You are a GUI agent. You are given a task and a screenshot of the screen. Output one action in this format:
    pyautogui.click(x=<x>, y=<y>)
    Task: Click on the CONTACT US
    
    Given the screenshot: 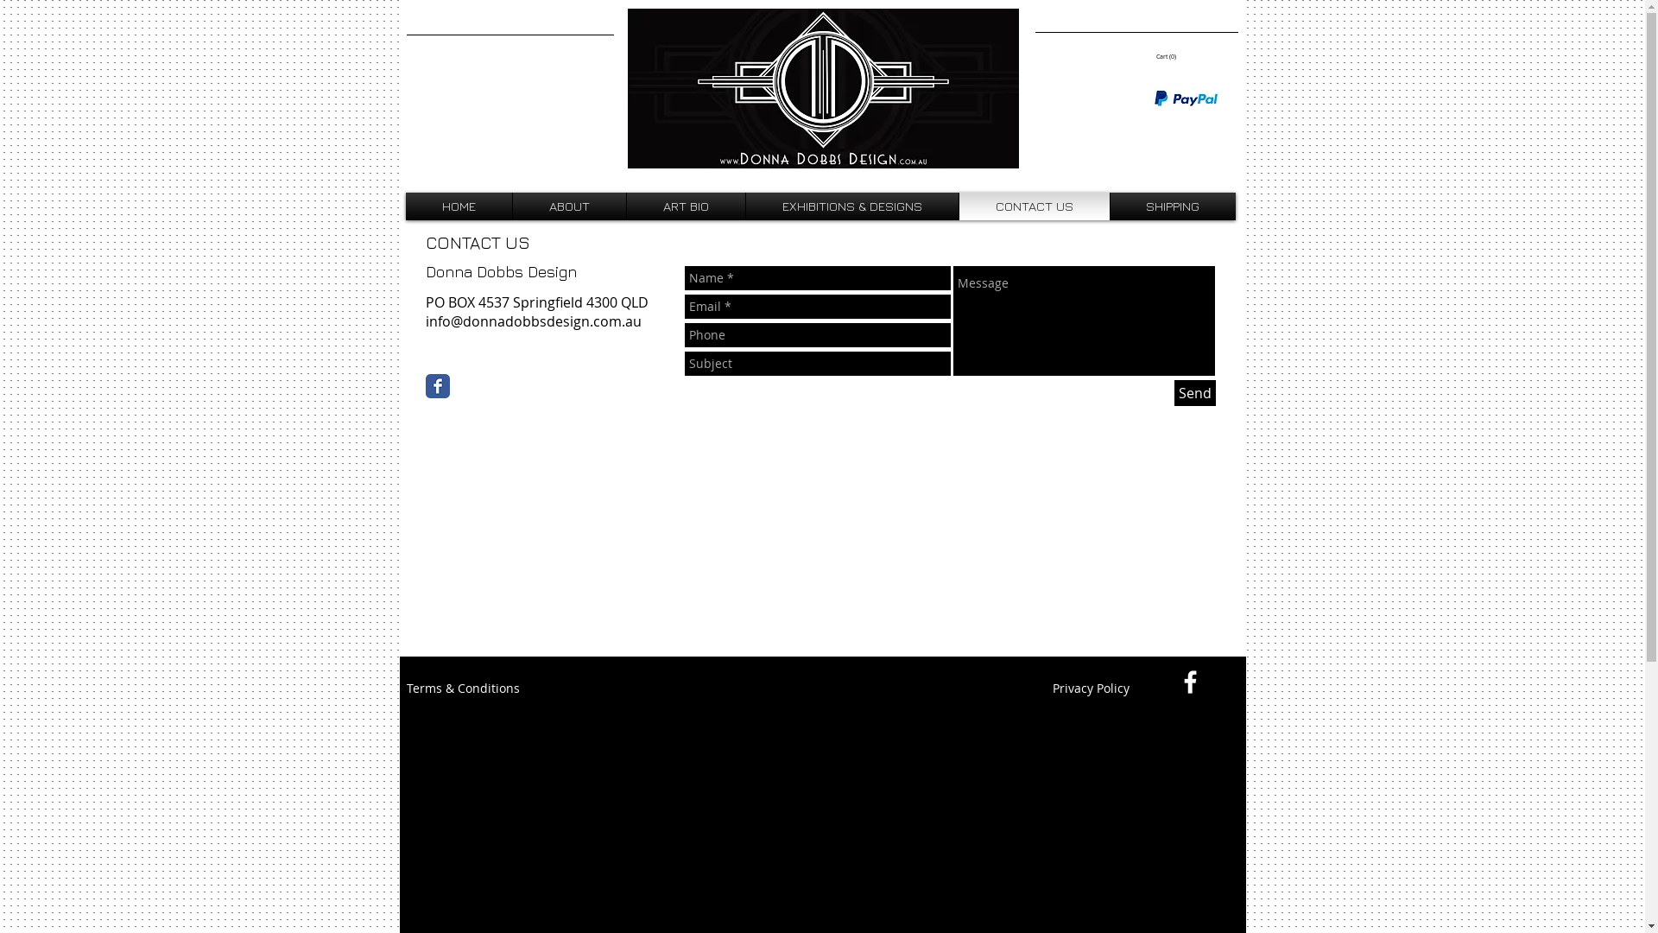 What is the action you would take?
    pyautogui.click(x=1035, y=206)
    